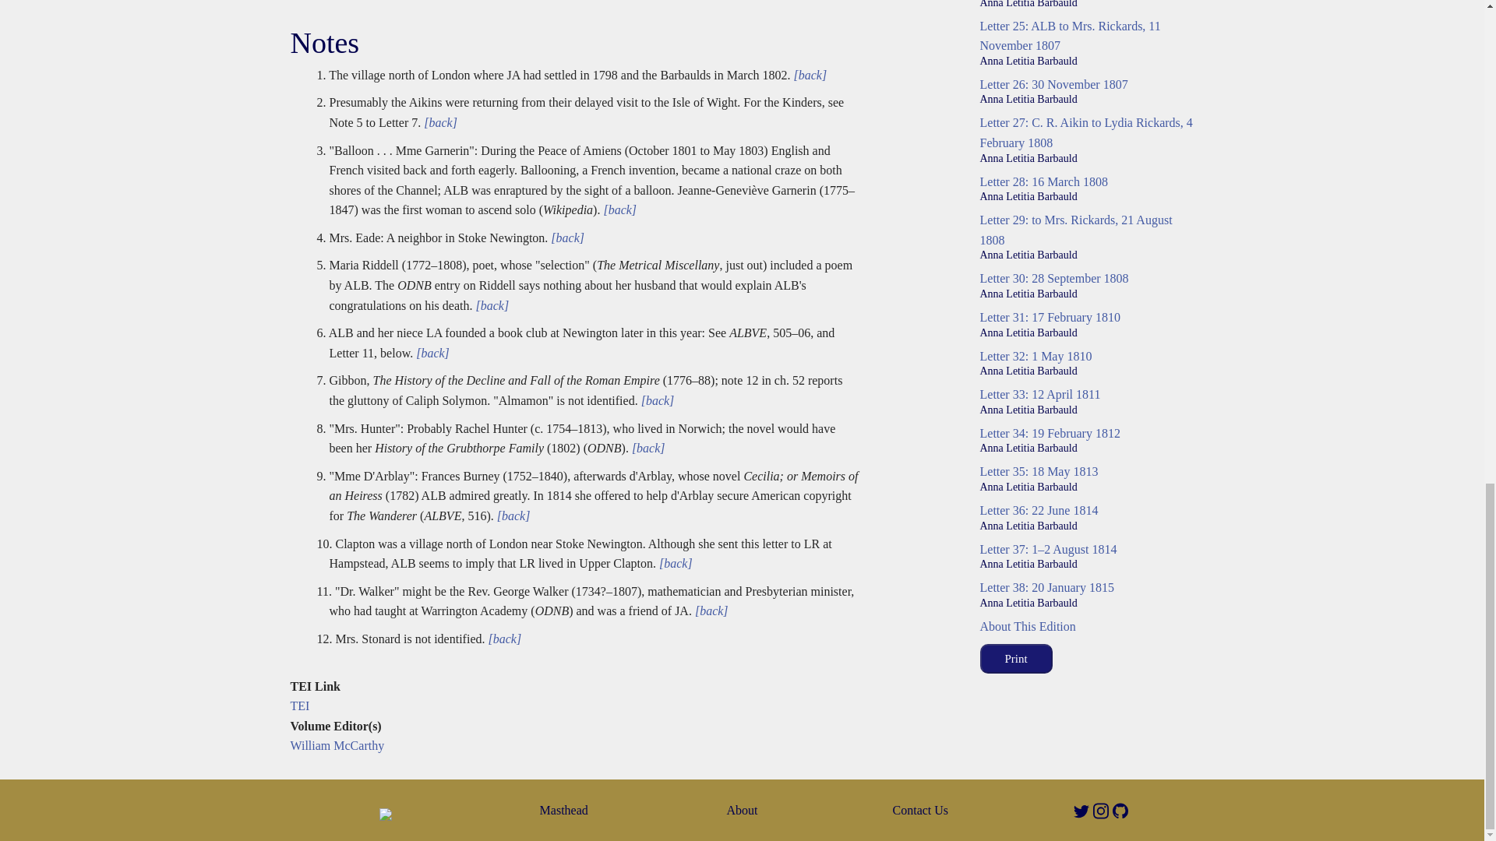 The width and height of the screenshot is (1496, 841). What do you see at coordinates (431, 353) in the screenshot?
I see `Go back to text` at bounding box center [431, 353].